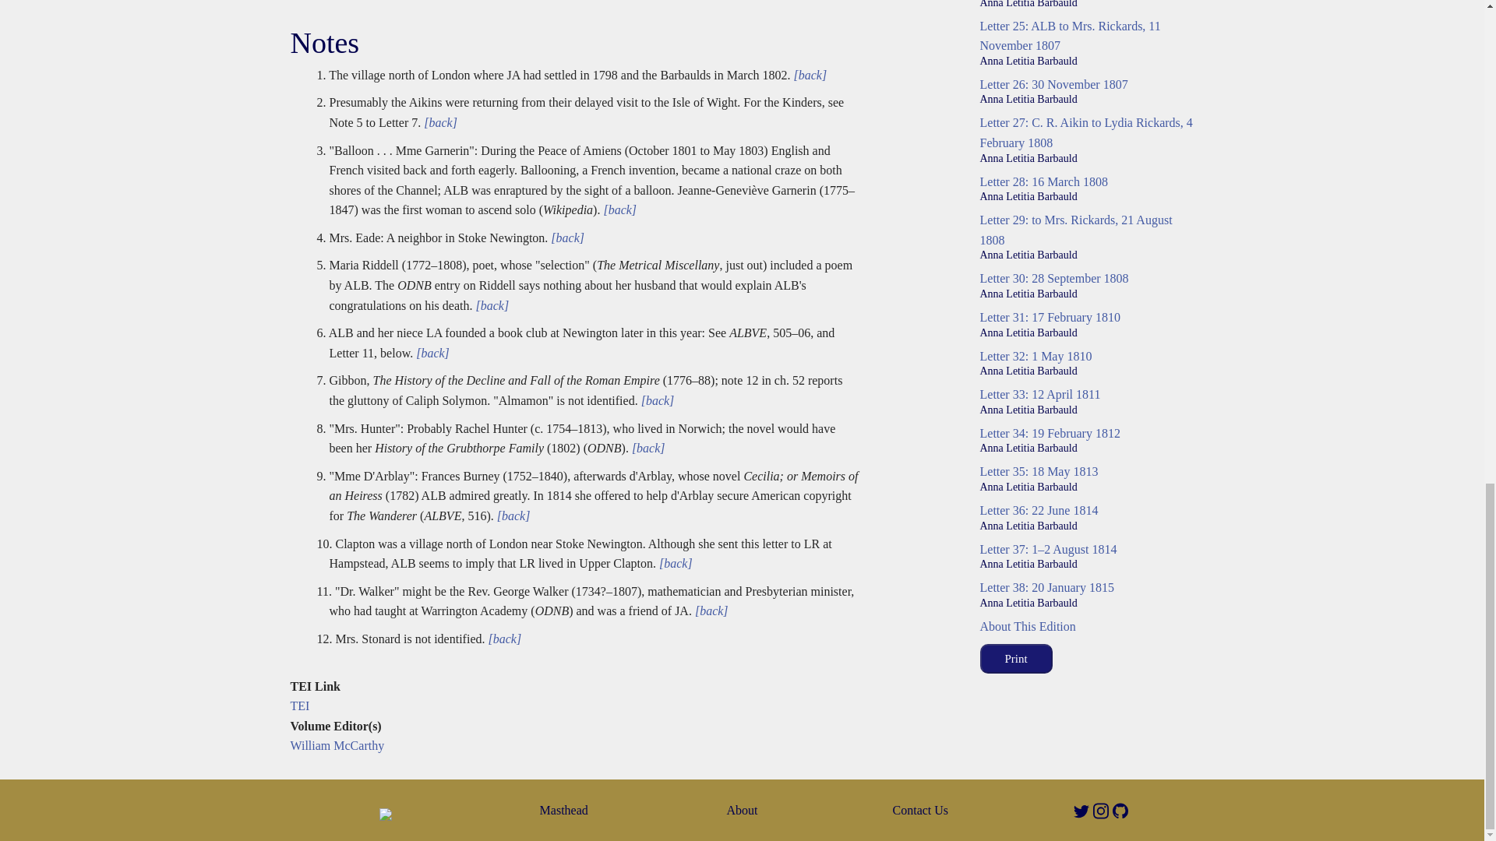 The width and height of the screenshot is (1496, 841). What do you see at coordinates (431, 353) in the screenshot?
I see `Go back to text` at bounding box center [431, 353].